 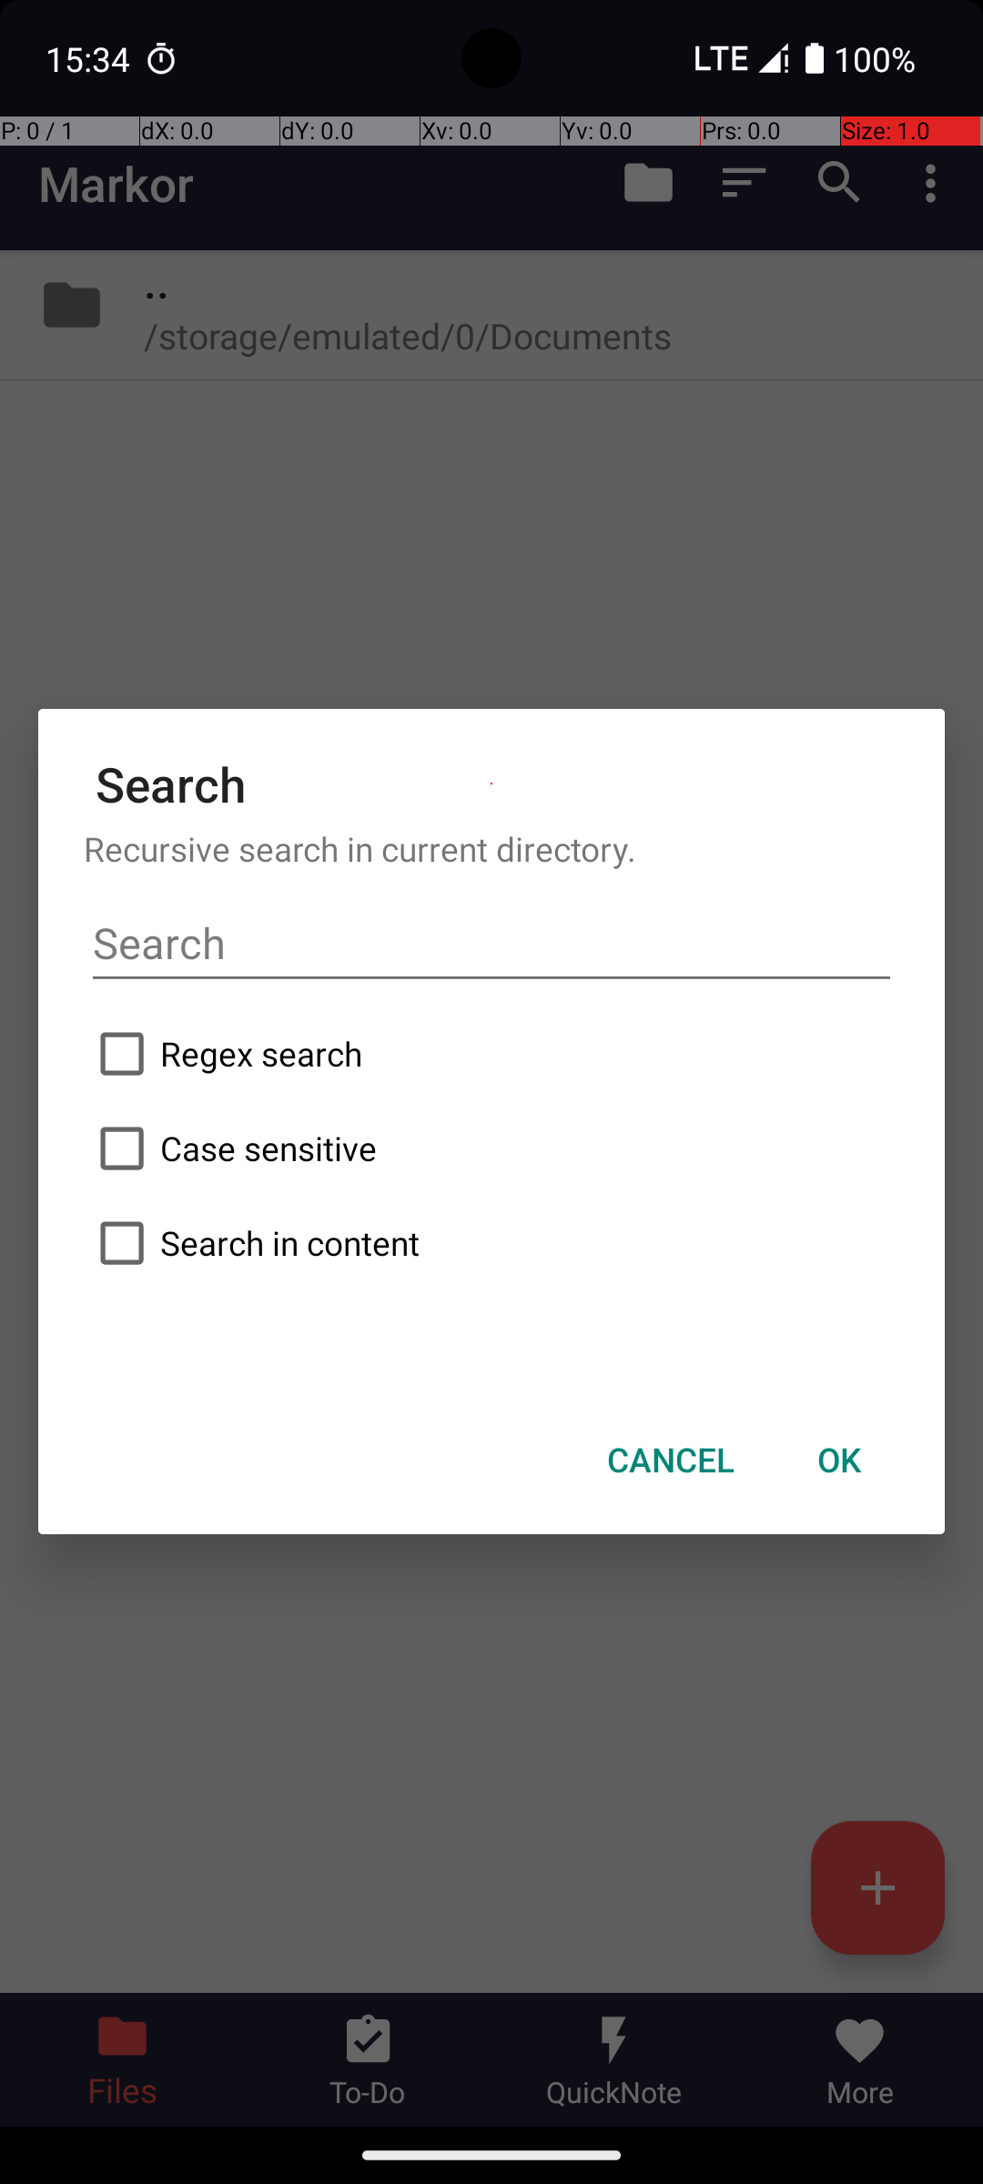 I want to click on Regex search, so click(x=491, y=1054).